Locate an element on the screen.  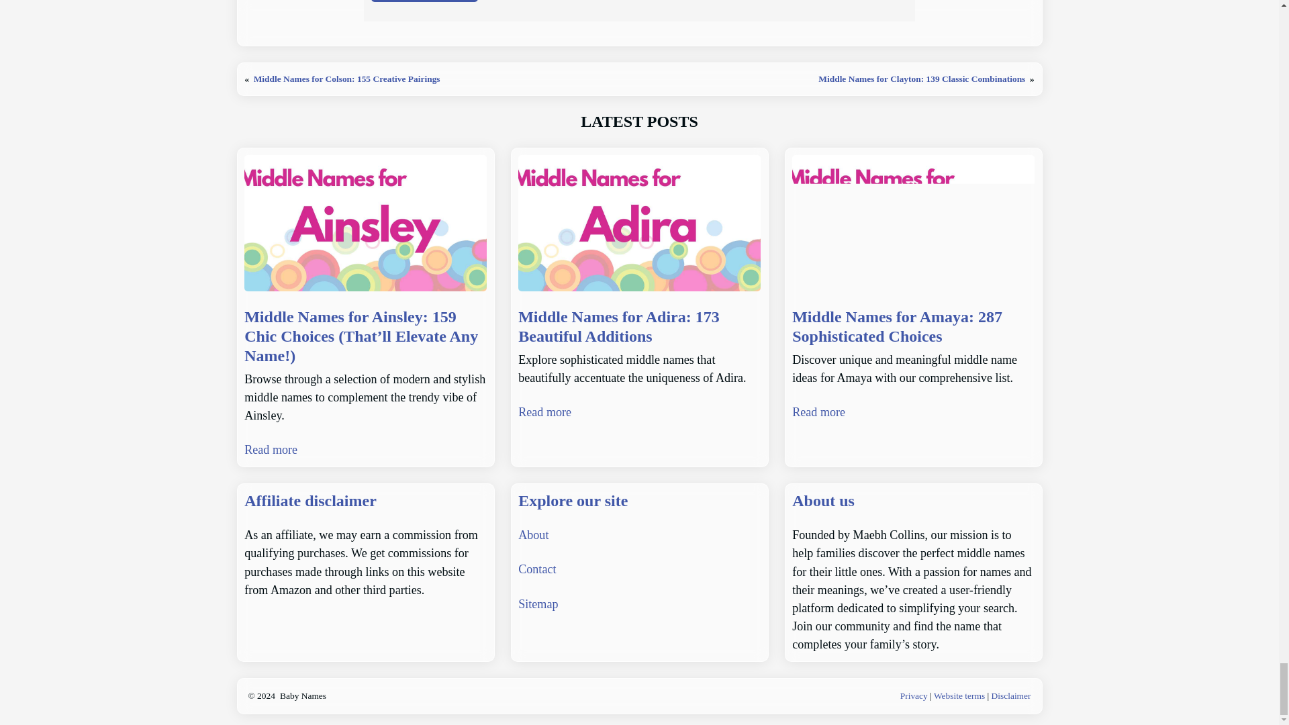
Middle Names for Adira: 173 Beautiful Additions is located at coordinates (639, 326).